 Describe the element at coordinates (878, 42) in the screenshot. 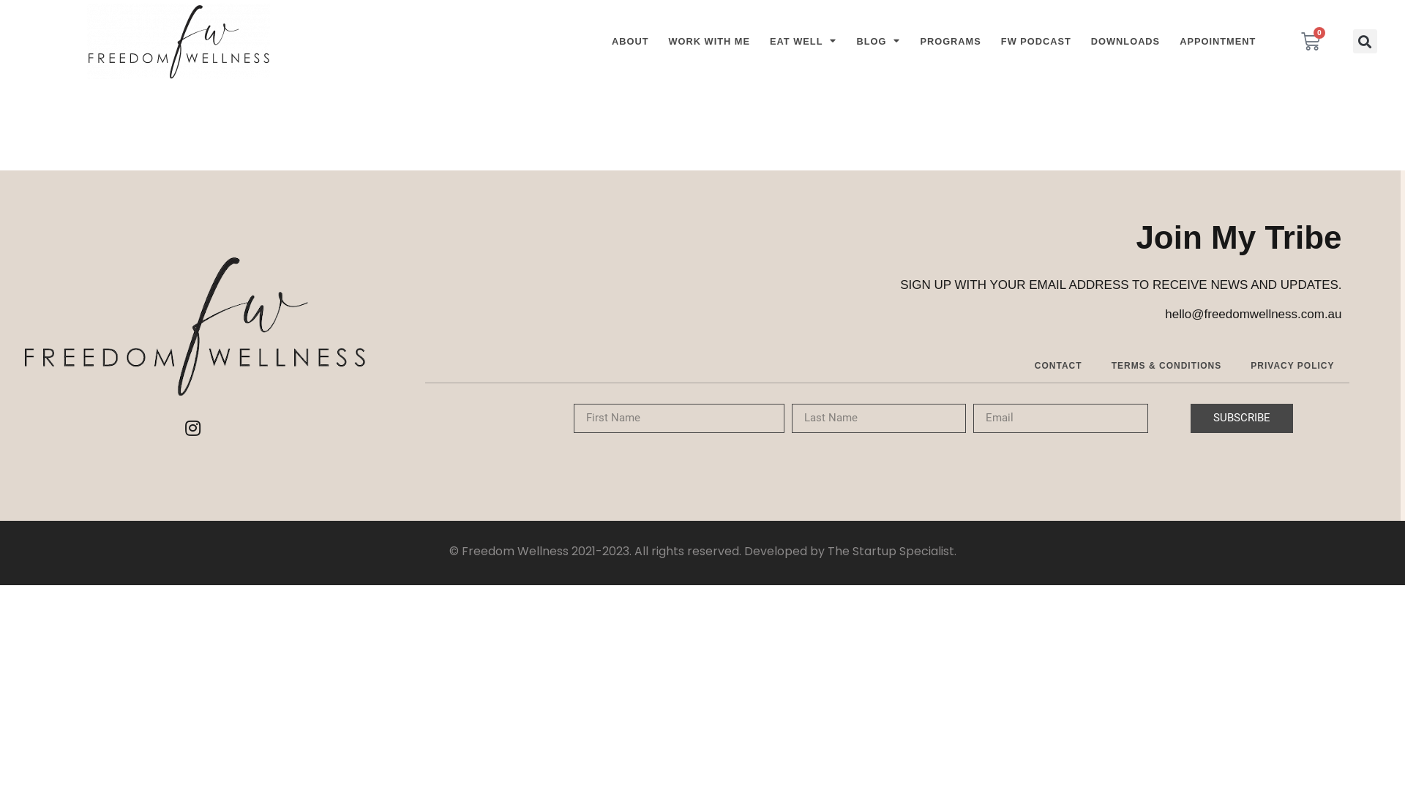

I see `BLOG` at that location.